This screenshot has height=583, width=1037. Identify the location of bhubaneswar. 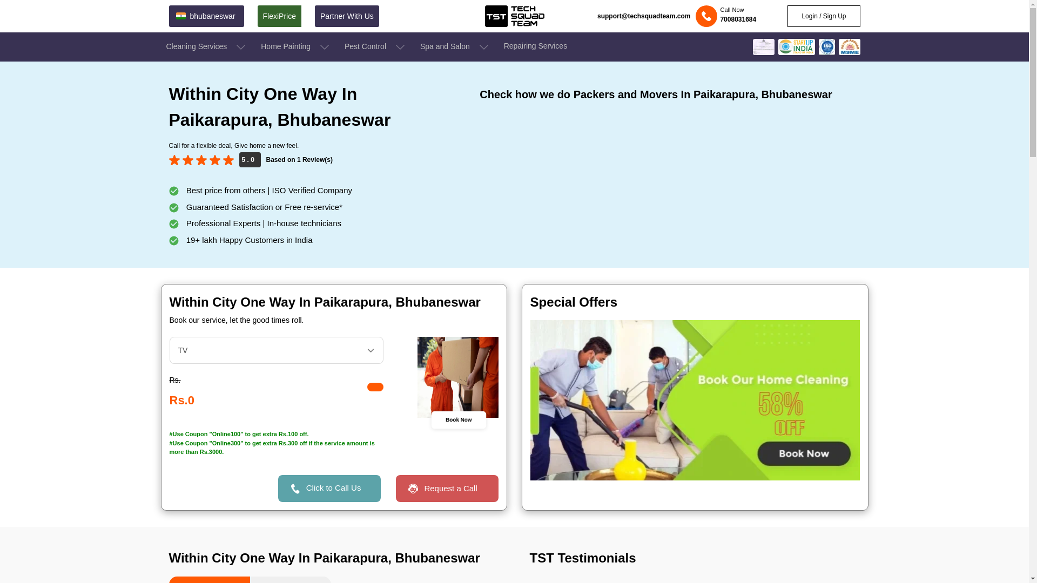
(206, 16).